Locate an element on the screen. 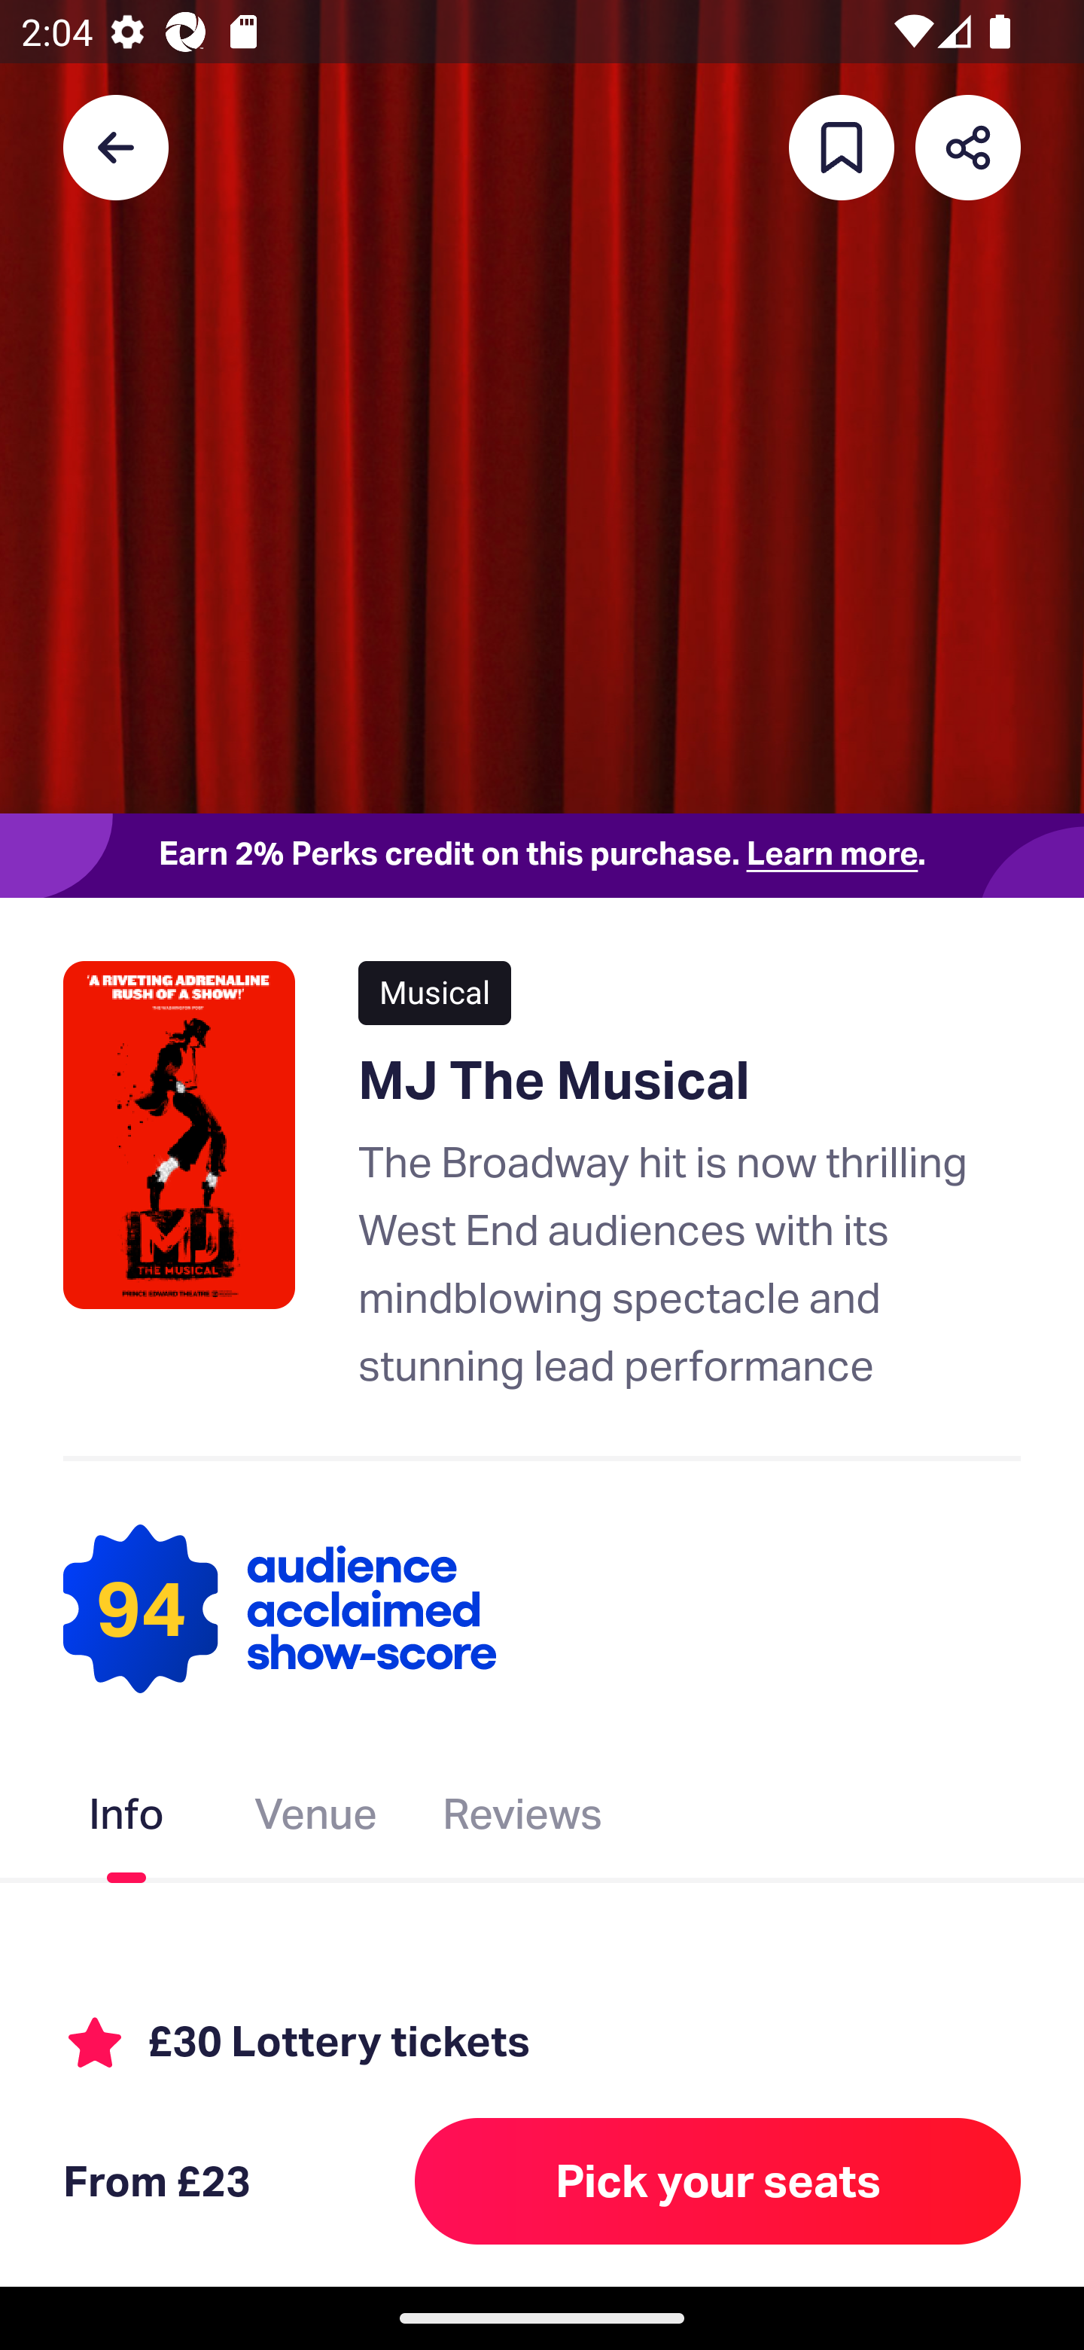 This screenshot has height=2350, width=1084. Earn 2% Perks credit on this purchase. Learn more. is located at coordinates (542, 855).